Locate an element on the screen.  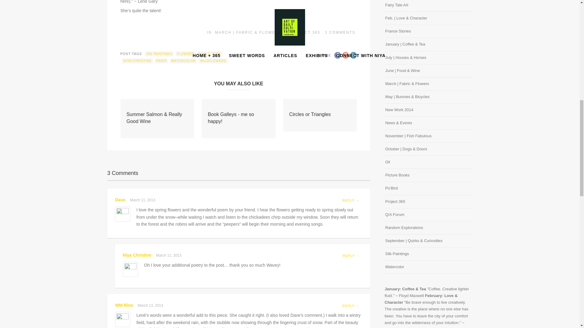
Facebook is located at coordinates (338, 55).